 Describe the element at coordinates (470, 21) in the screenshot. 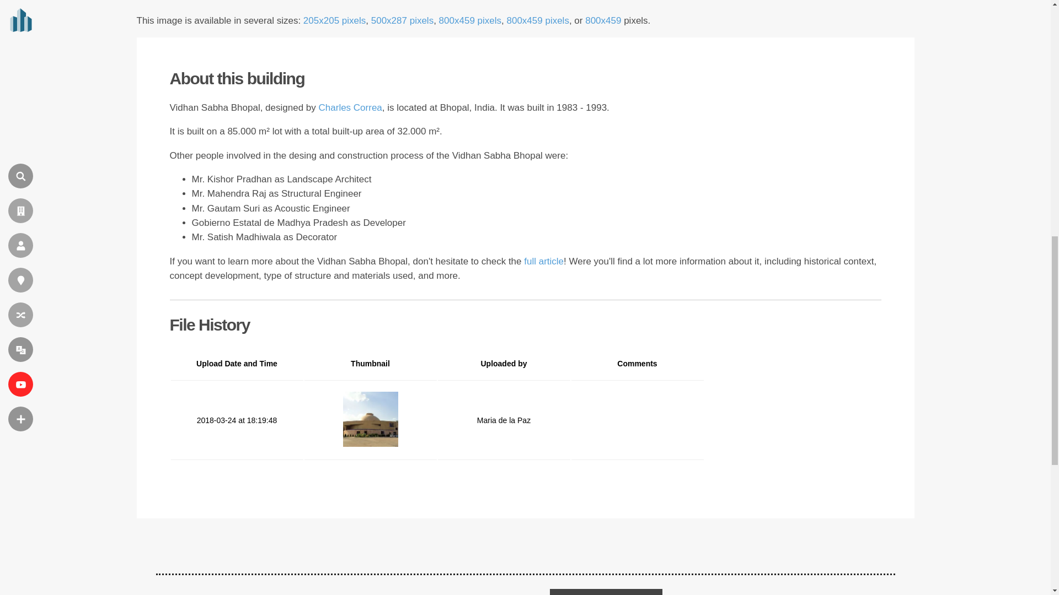

I see `800x459 pixels` at that location.